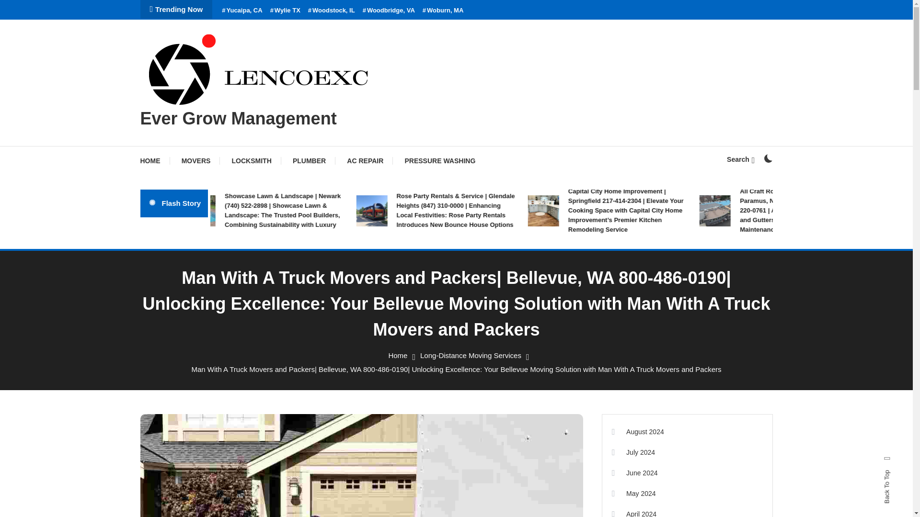 The width and height of the screenshot is (920, 517). Describe the element at coordinates (439, 161) in the screenshot. I see `PRESSURE WASHING` at that location.